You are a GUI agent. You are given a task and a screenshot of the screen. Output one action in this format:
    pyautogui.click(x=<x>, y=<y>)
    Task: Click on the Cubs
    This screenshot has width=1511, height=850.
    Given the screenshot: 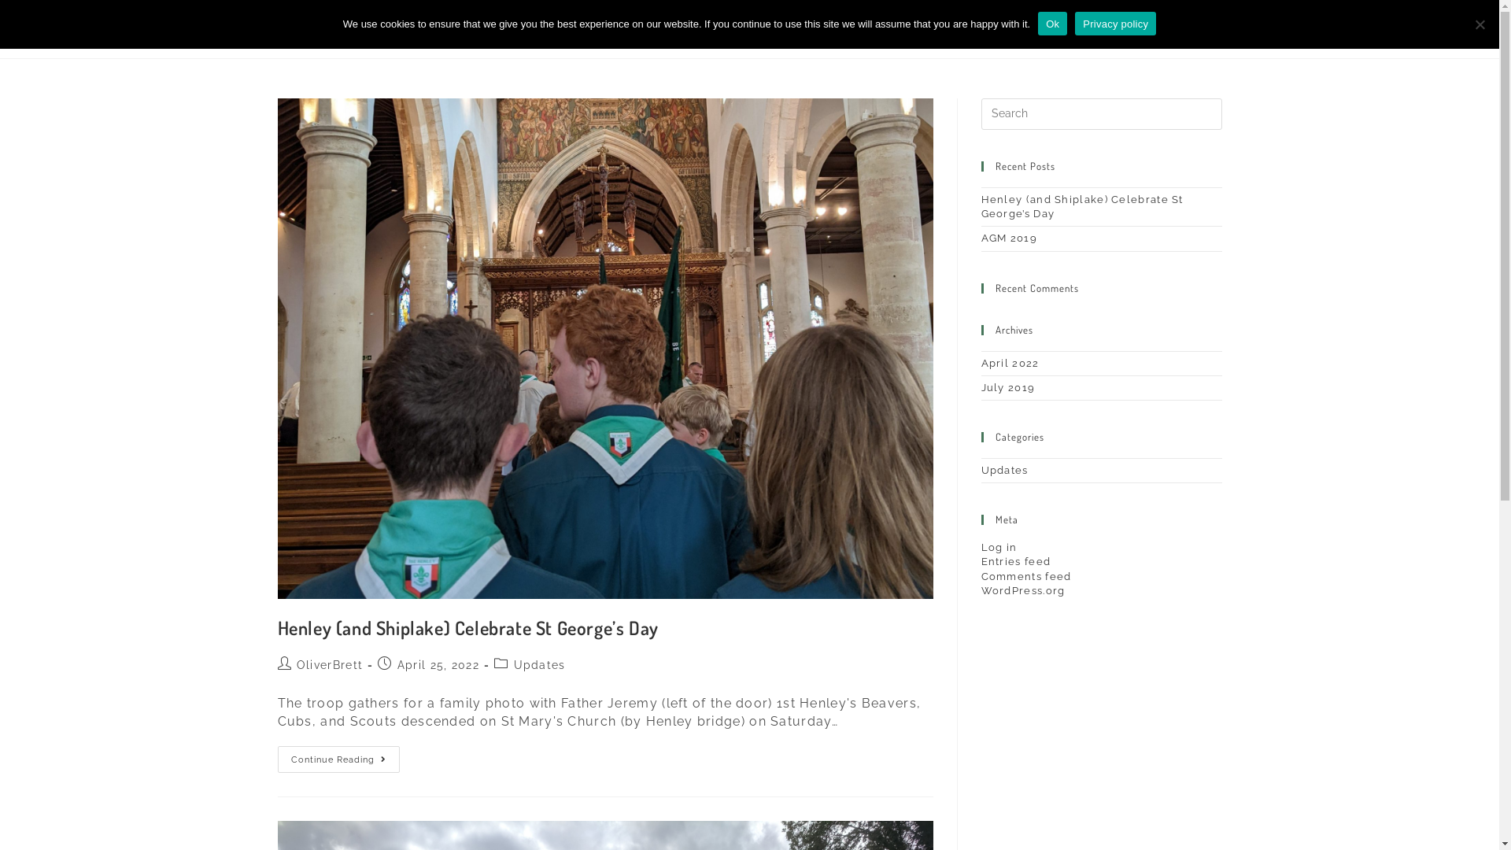 What is the action you would take?
    pyautogui.click(x=870, y=29)
    